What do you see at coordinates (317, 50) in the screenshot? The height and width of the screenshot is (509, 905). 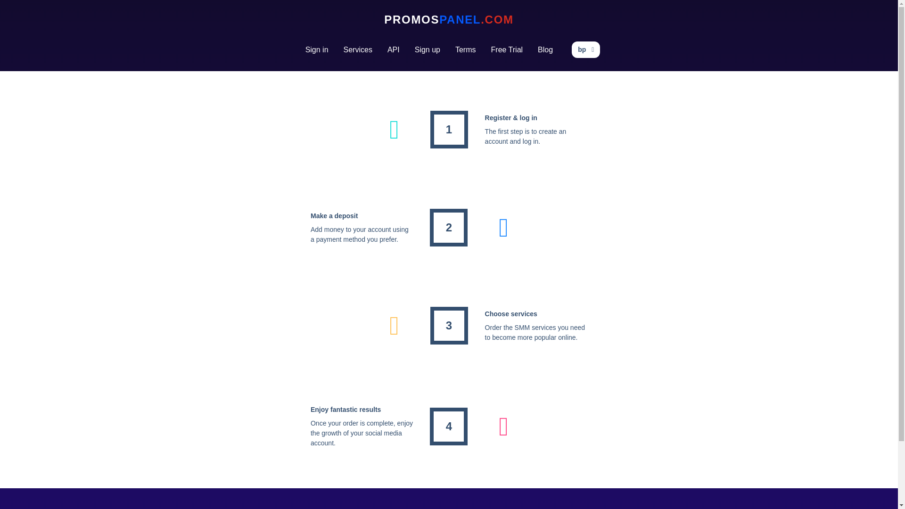 I see `Sign in` at bounding box center [317, 50].